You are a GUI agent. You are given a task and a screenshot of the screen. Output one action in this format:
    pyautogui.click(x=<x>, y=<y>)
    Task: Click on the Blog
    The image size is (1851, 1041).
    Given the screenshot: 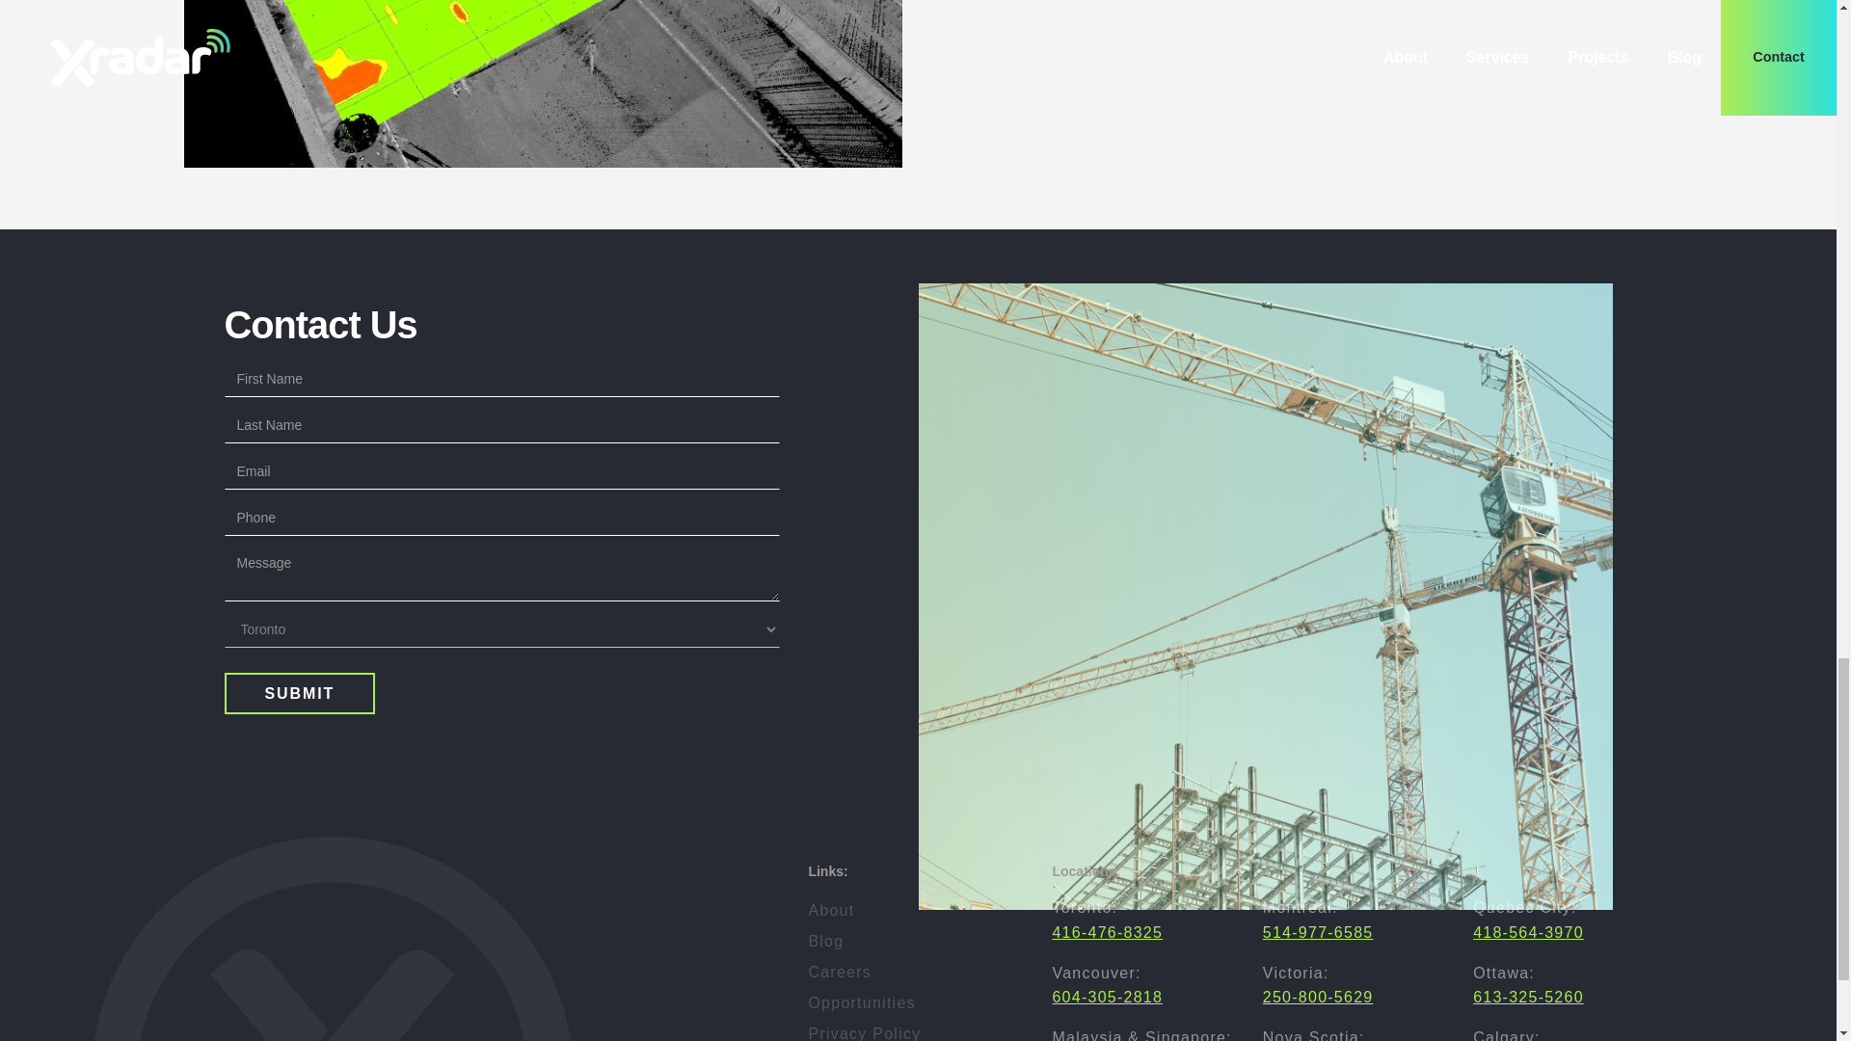 What is the action you would take?
    pyautogui.click(x=902, y=941)
    